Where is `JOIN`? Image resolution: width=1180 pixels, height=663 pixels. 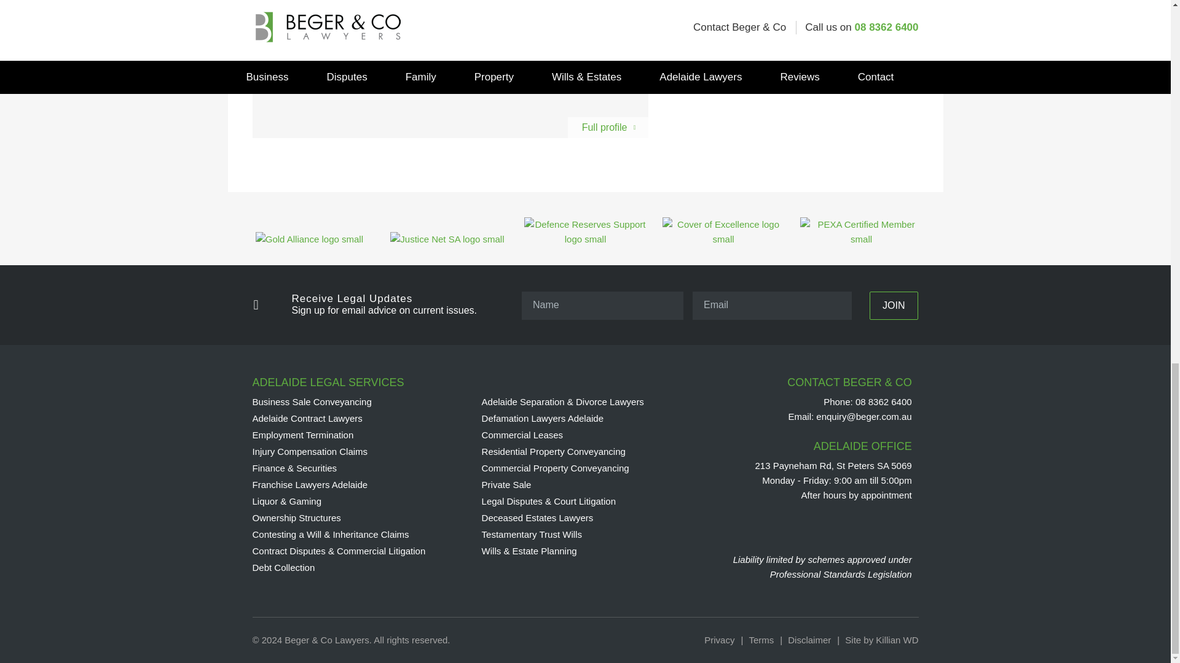 JOIN is located at coordinates (894, 306).